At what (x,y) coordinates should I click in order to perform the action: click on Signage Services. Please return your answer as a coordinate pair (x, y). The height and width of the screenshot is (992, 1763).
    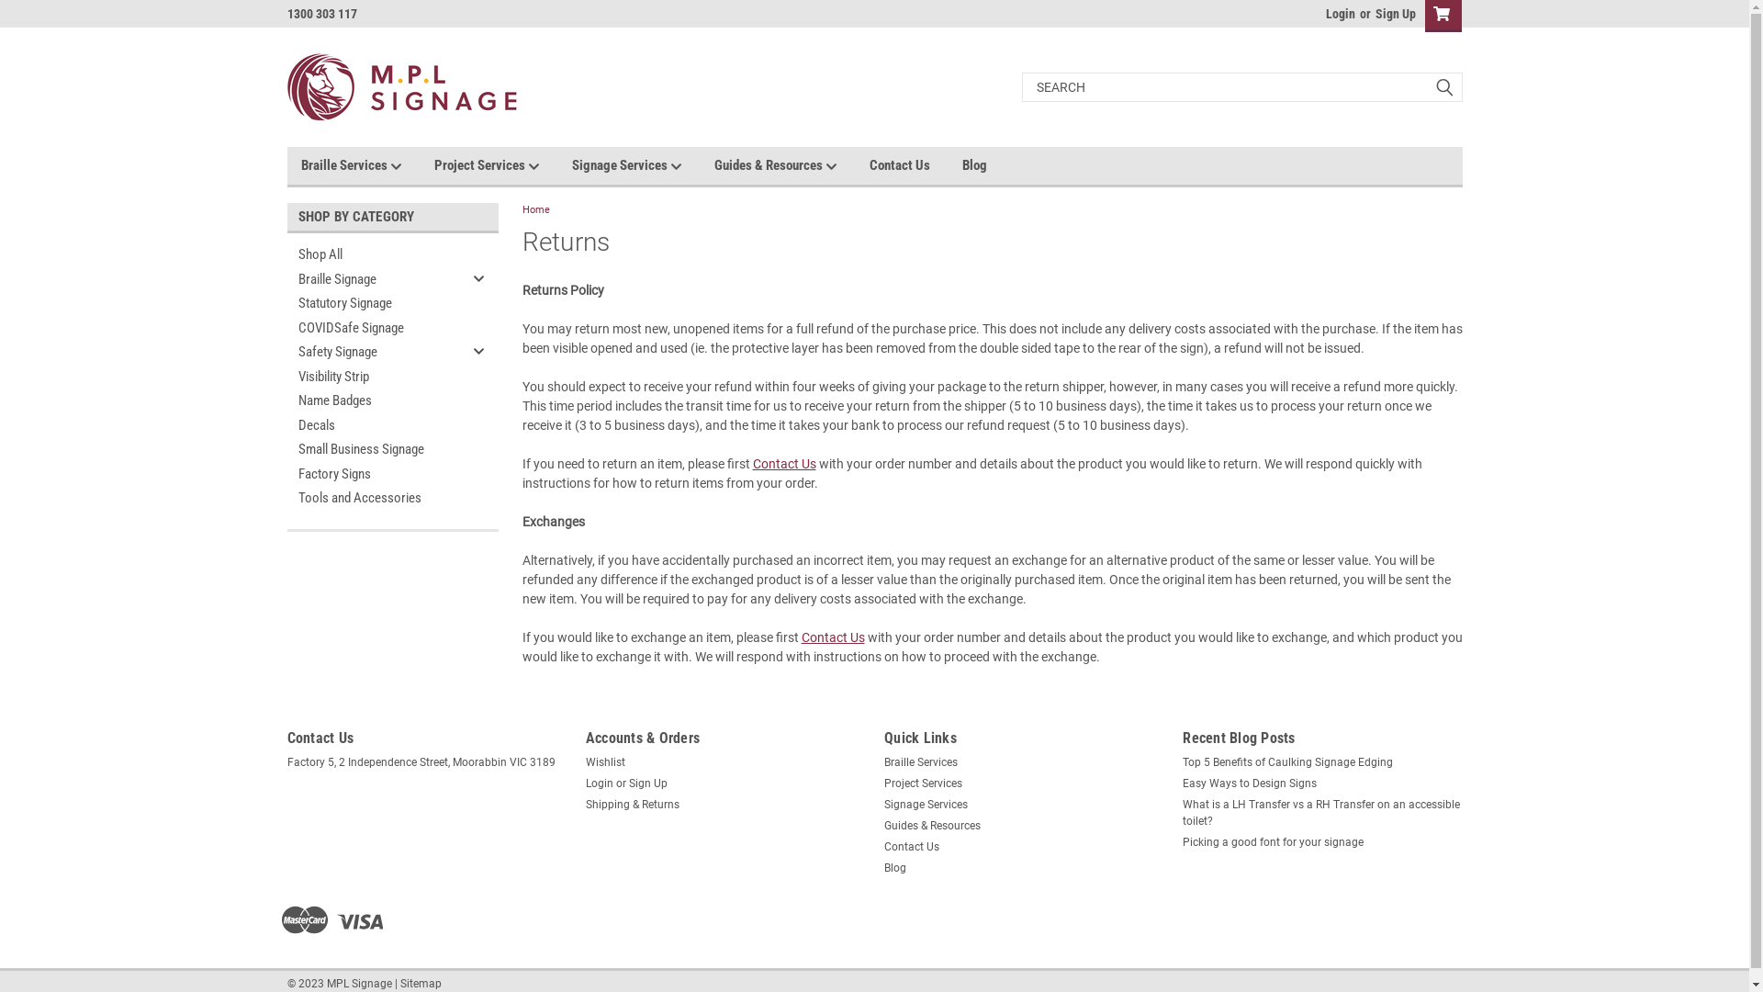
    Looking at the image, I should click on (643, 165).